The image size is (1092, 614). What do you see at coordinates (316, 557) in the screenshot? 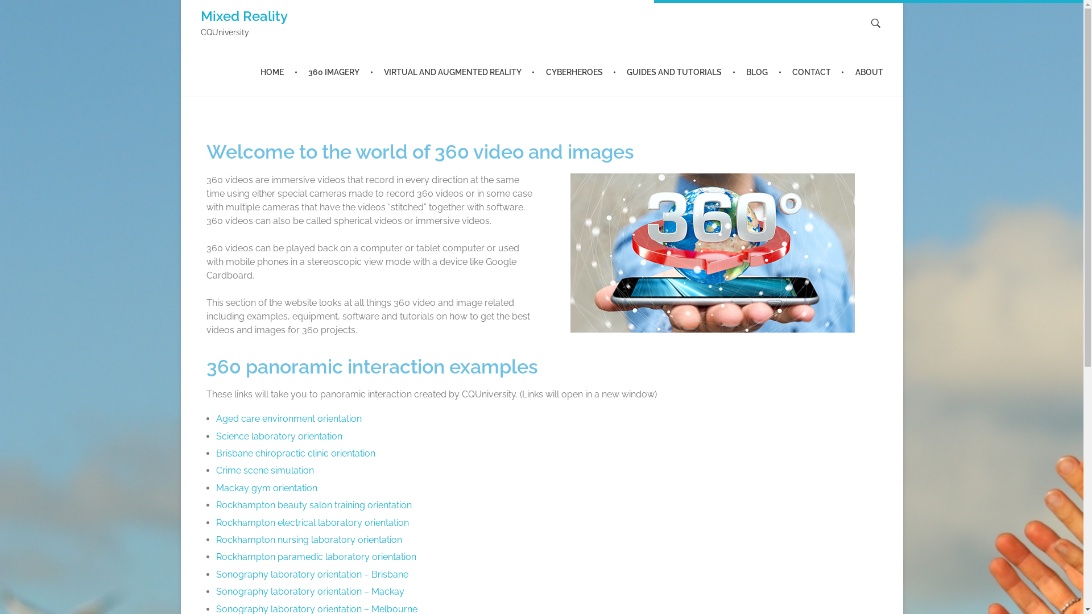
I see `Rockhampton paramedic laboratory orientation` at bounding box center [316, 557].